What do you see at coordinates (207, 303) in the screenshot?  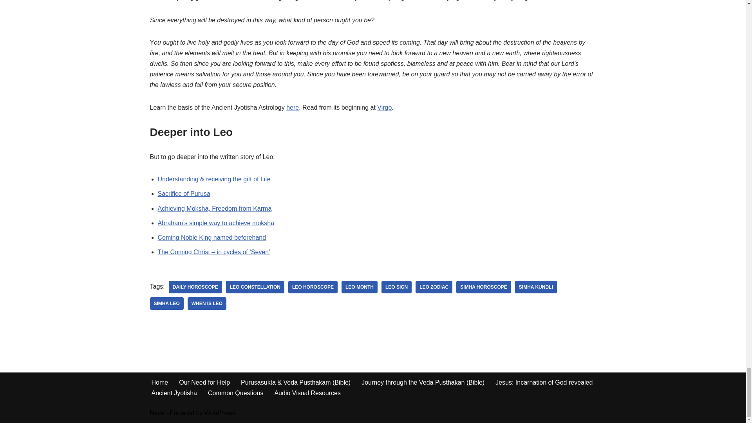 I see `when is Leo` at bounding box center [207, 303].